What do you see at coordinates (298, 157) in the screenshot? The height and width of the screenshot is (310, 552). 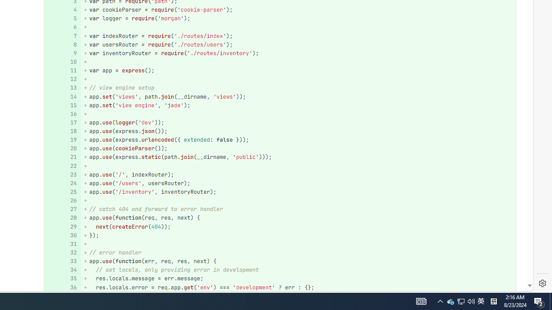 I see `+ app.use(express.static(path.join(__dirname, 'public'))); ` at bounding box center [298, 157].